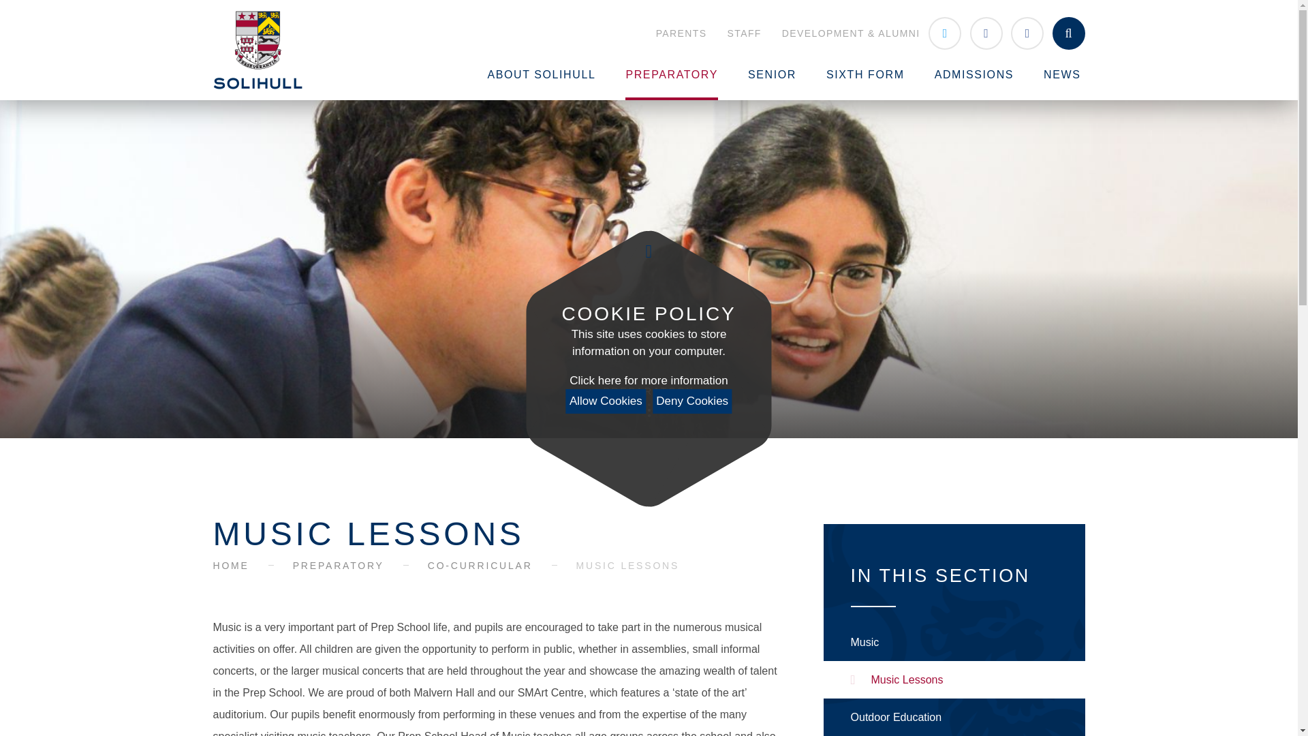 The image size is (1308, 736). What do you see at coordinates (649, 403) in the screenshot?
I see `PREPARATORY` at bounding box center [649, 403].